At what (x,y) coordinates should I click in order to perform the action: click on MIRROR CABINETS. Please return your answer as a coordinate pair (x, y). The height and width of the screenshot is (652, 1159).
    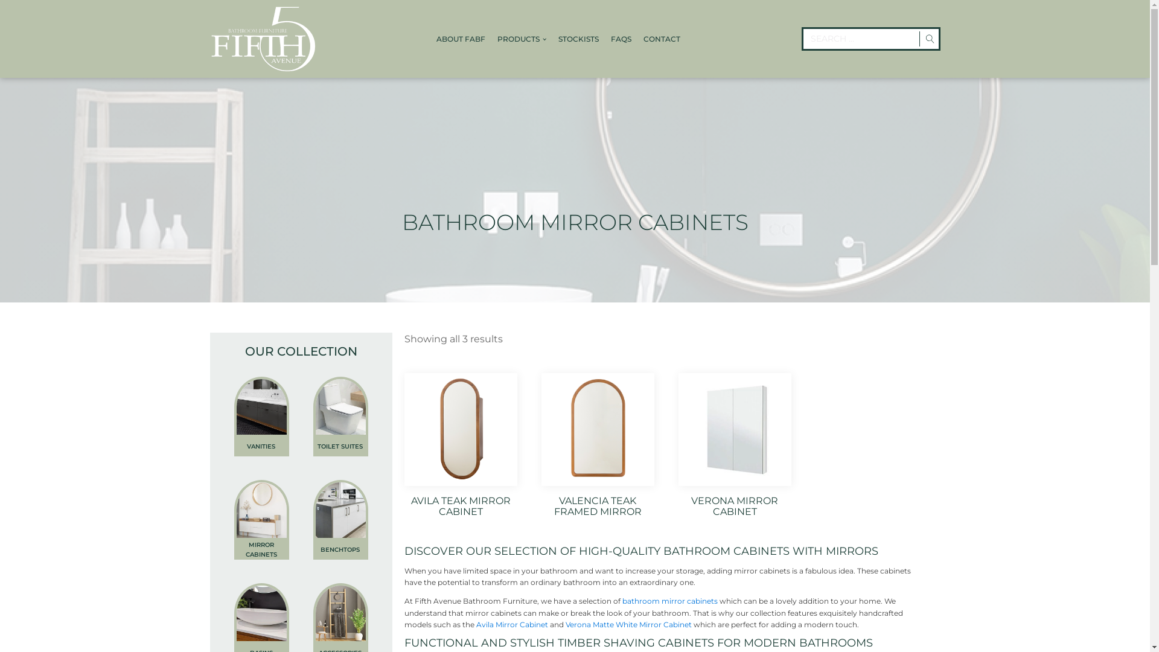
    Looking at the image, I should click on (262, 550).